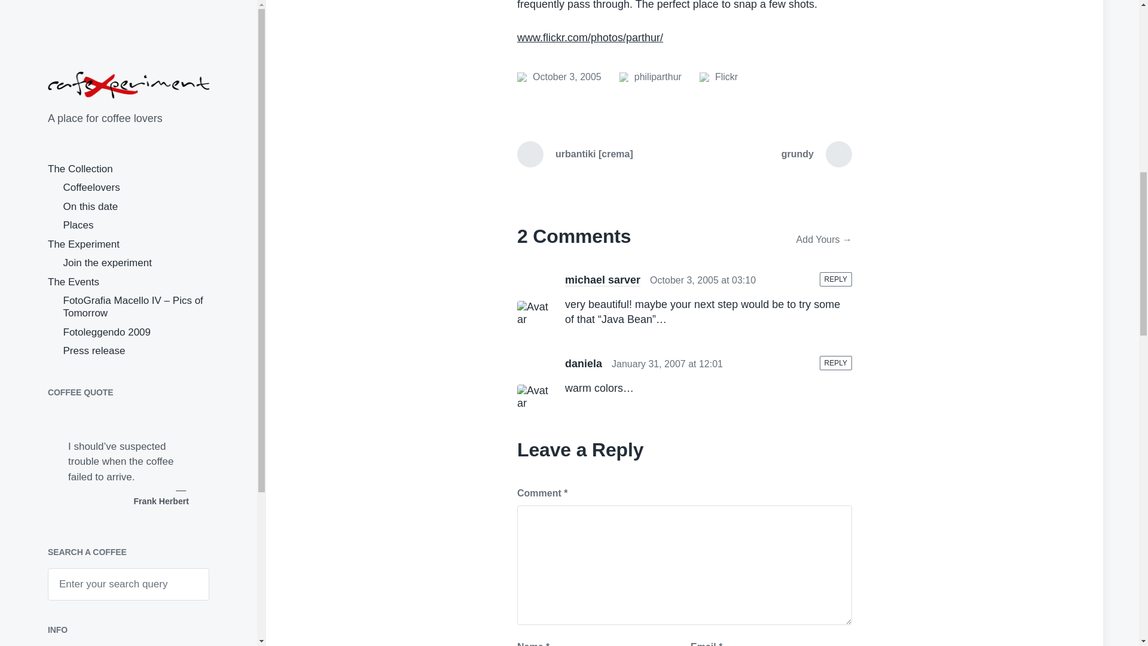 This screenshot has height=646, width=1148. Describe the element at coordinates (61, 110) in the screenshot. I see `Toggle the search field` at that location.